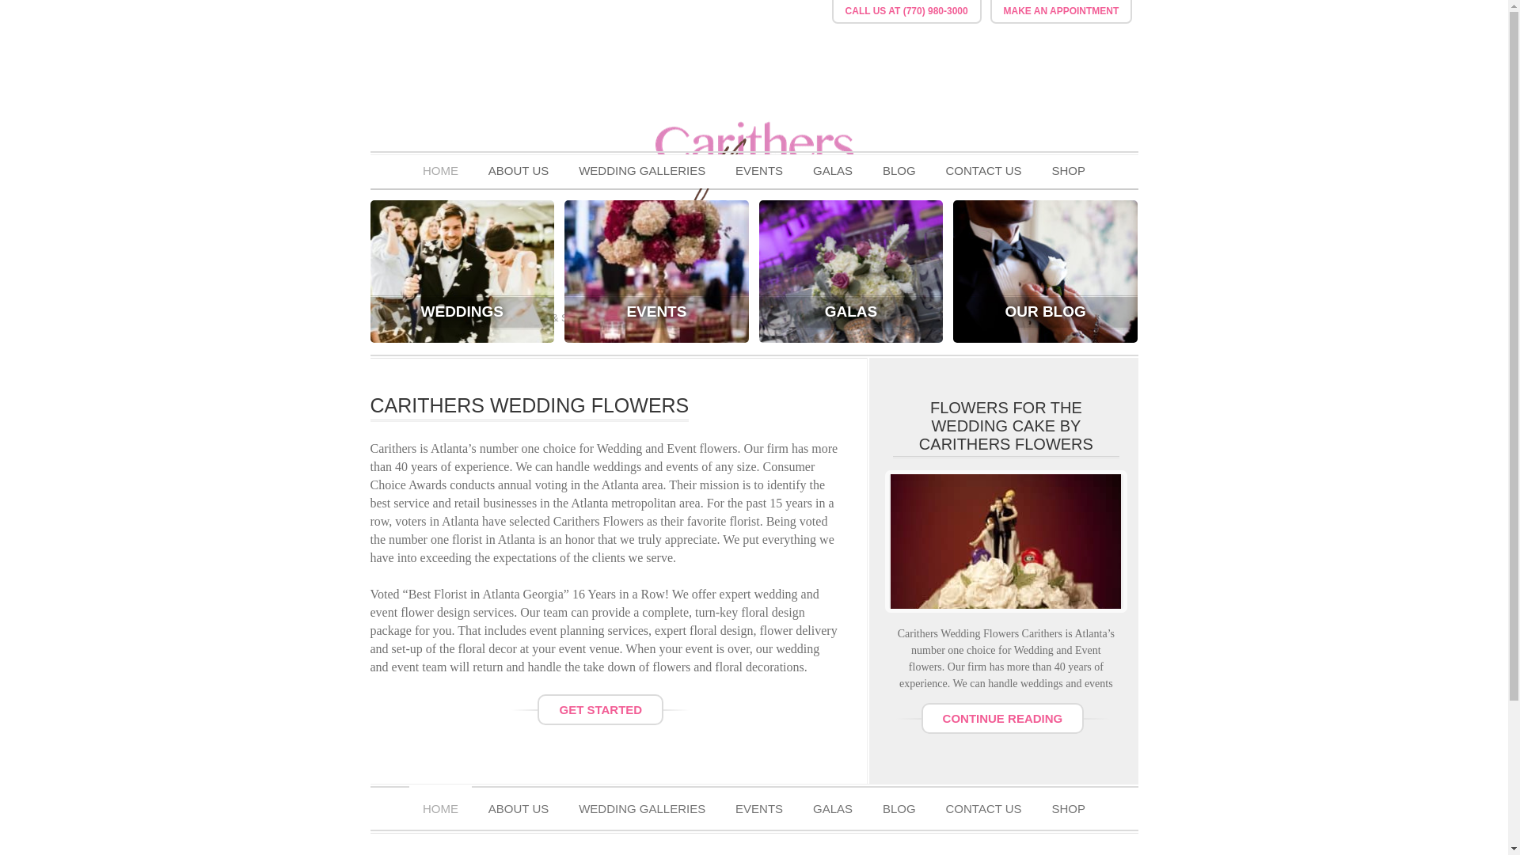 Image resolution: width=1520 pixels, height=855 pixels. Describe the element at coordinates (833, 171) in the screenshot. I see `GALAS` at that location.